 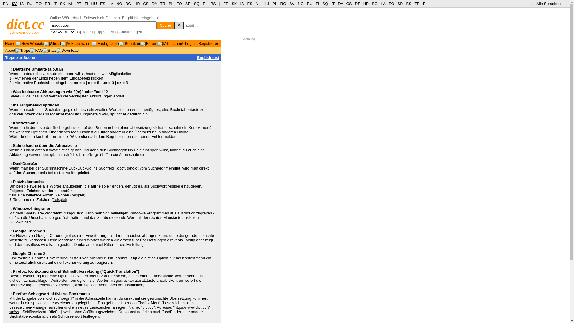 What do you see at coordinates (22, 222) in the screenshot?
I see `Download` at bounding box center [22, 222].